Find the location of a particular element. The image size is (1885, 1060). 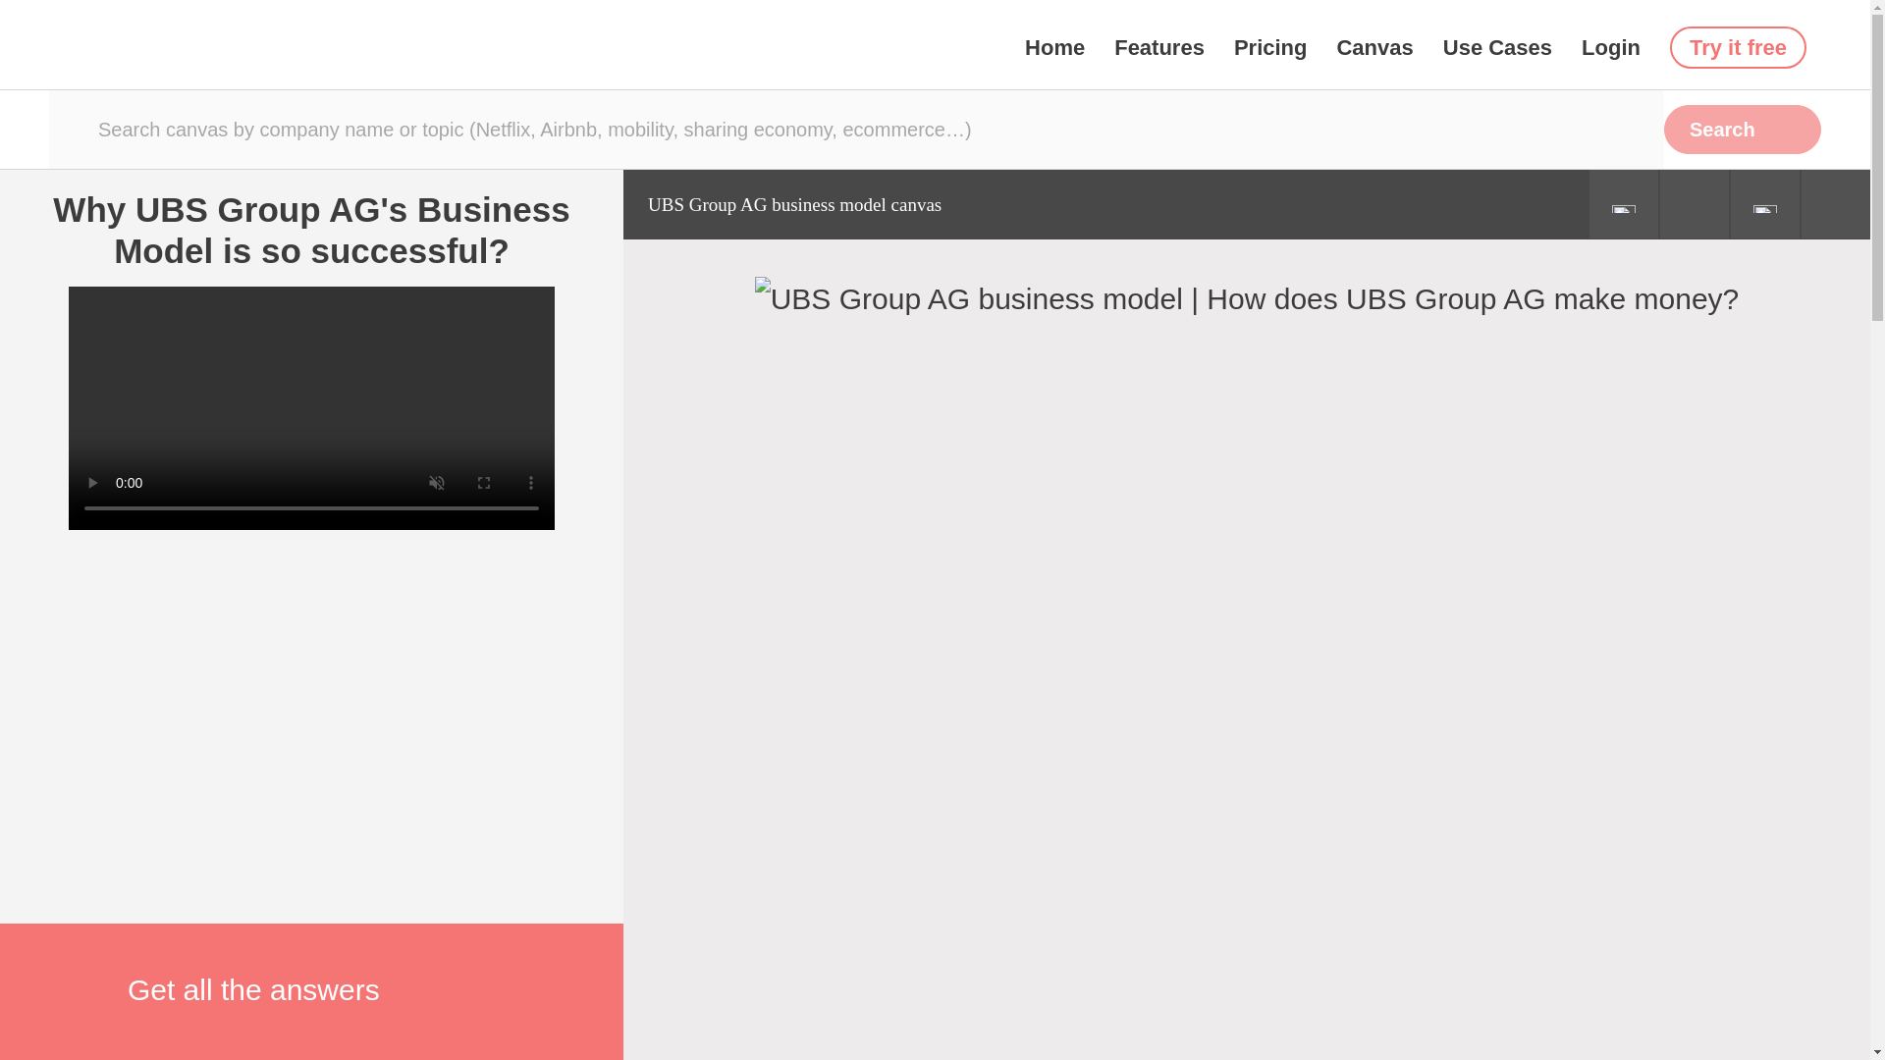

Home is located at coordinates (1054, 47).